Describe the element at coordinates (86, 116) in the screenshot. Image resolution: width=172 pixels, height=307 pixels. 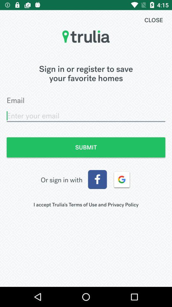
I see `enter your email address` at that location.